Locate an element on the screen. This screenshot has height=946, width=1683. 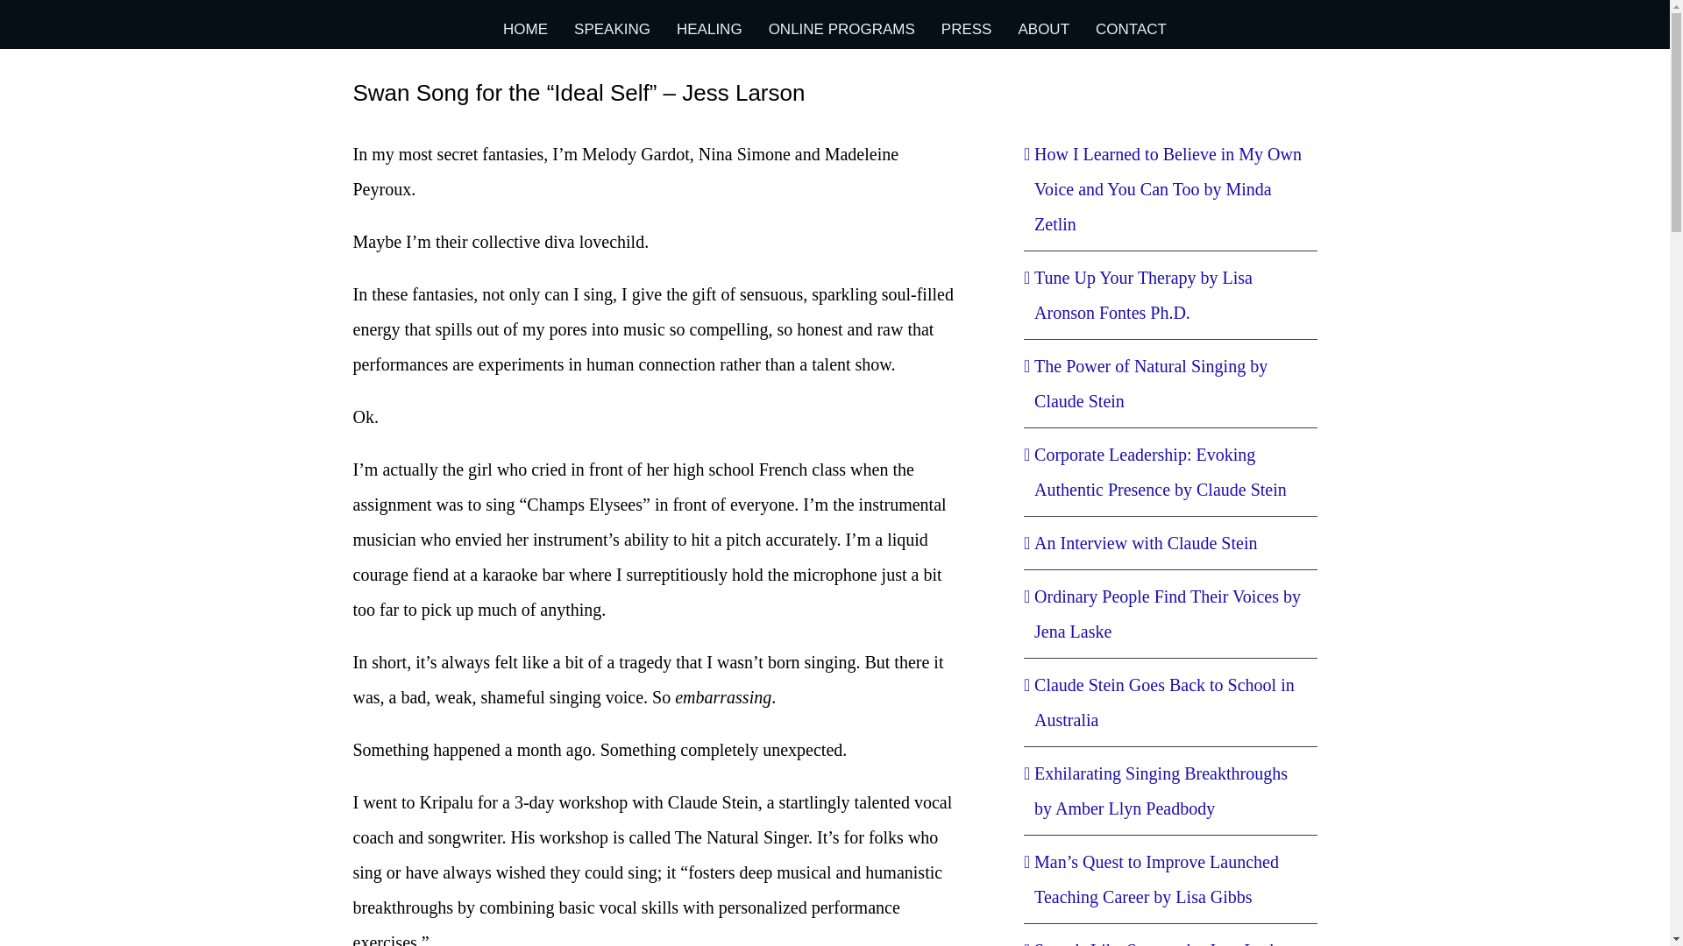
ONLINE PROGRAMS is located at coordinates (841, 29).